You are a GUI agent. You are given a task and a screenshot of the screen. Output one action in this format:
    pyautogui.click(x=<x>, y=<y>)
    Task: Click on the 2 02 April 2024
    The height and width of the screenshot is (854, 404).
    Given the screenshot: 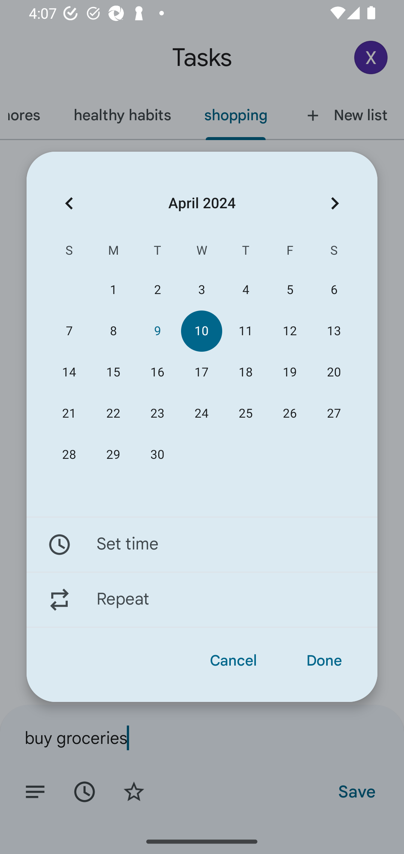 What is the action you would take?
    pyautogui.click(x=157, y=290)
    